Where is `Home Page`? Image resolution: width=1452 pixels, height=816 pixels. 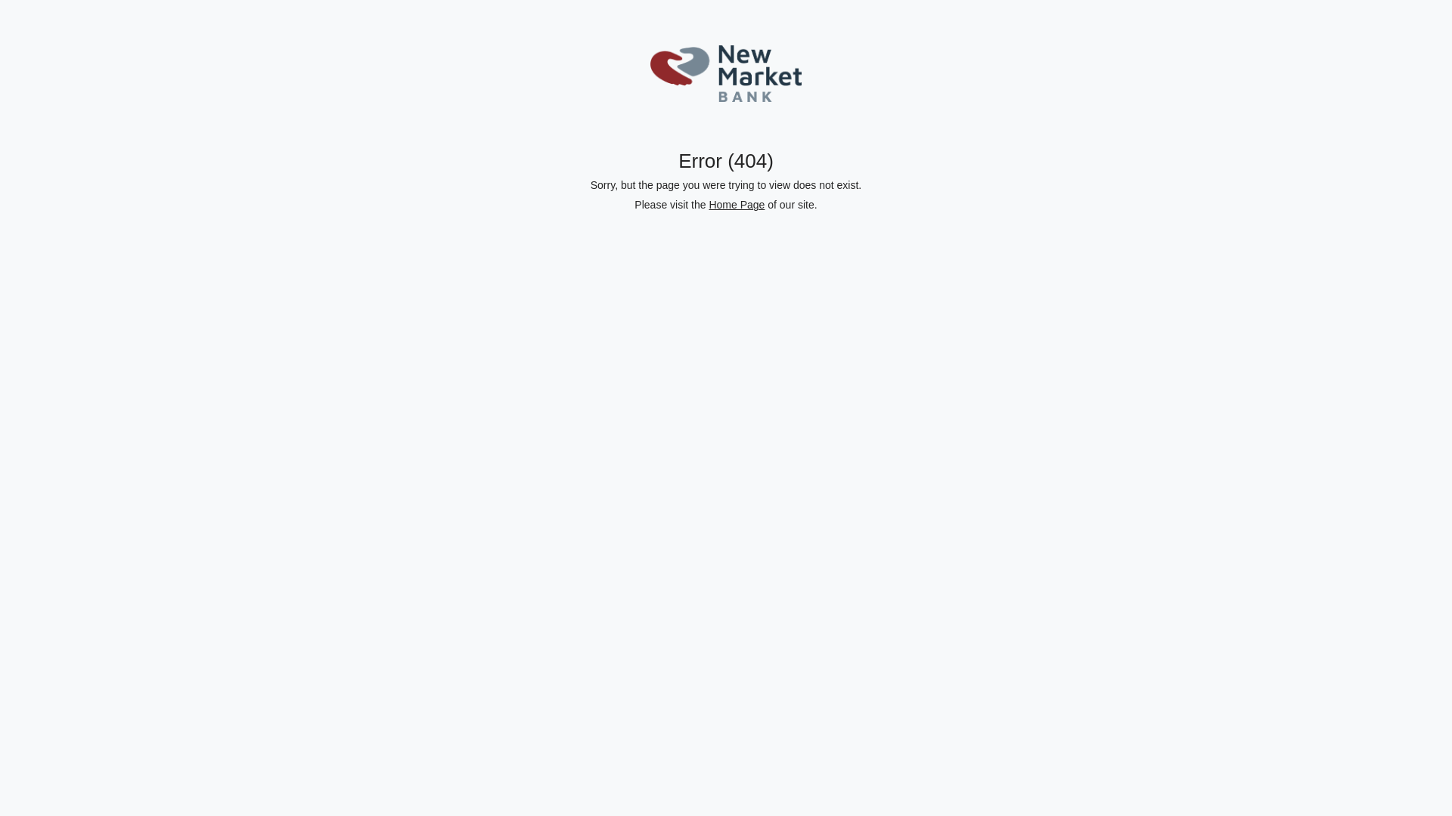 Home Page is located at coordinates (737, 205).